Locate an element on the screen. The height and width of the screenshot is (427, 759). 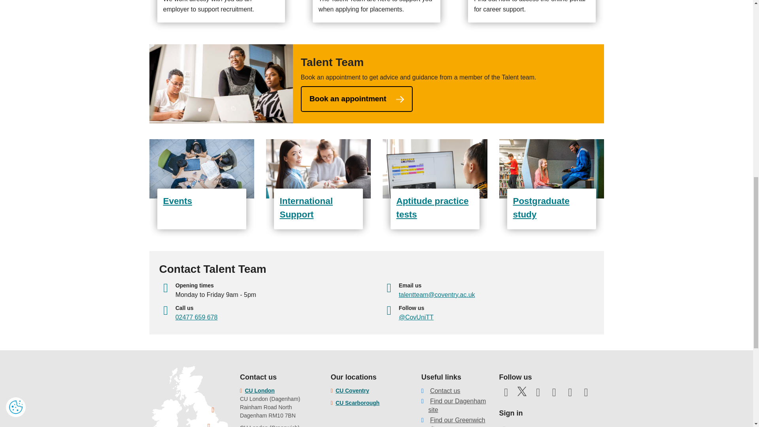
Postgraduate study is located at coordinates (551, 184).